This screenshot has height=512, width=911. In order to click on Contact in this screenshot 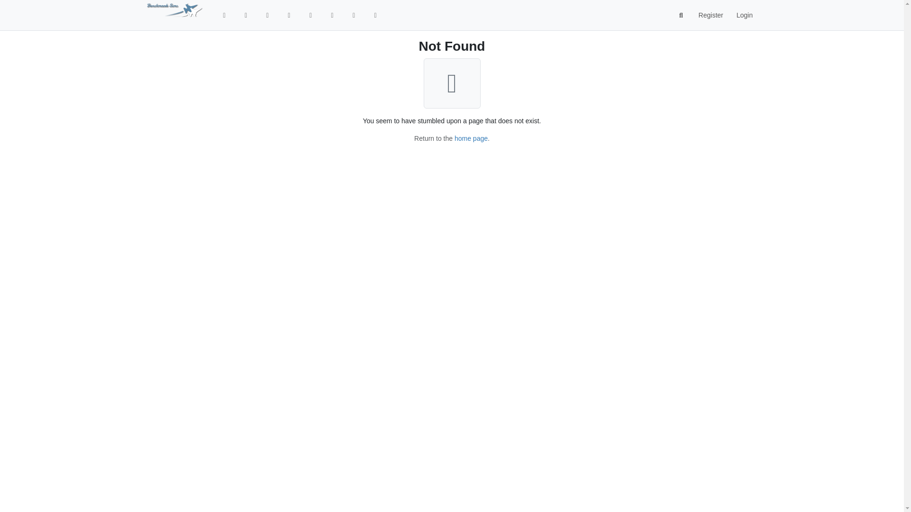, I will do `click(376, 15)`.